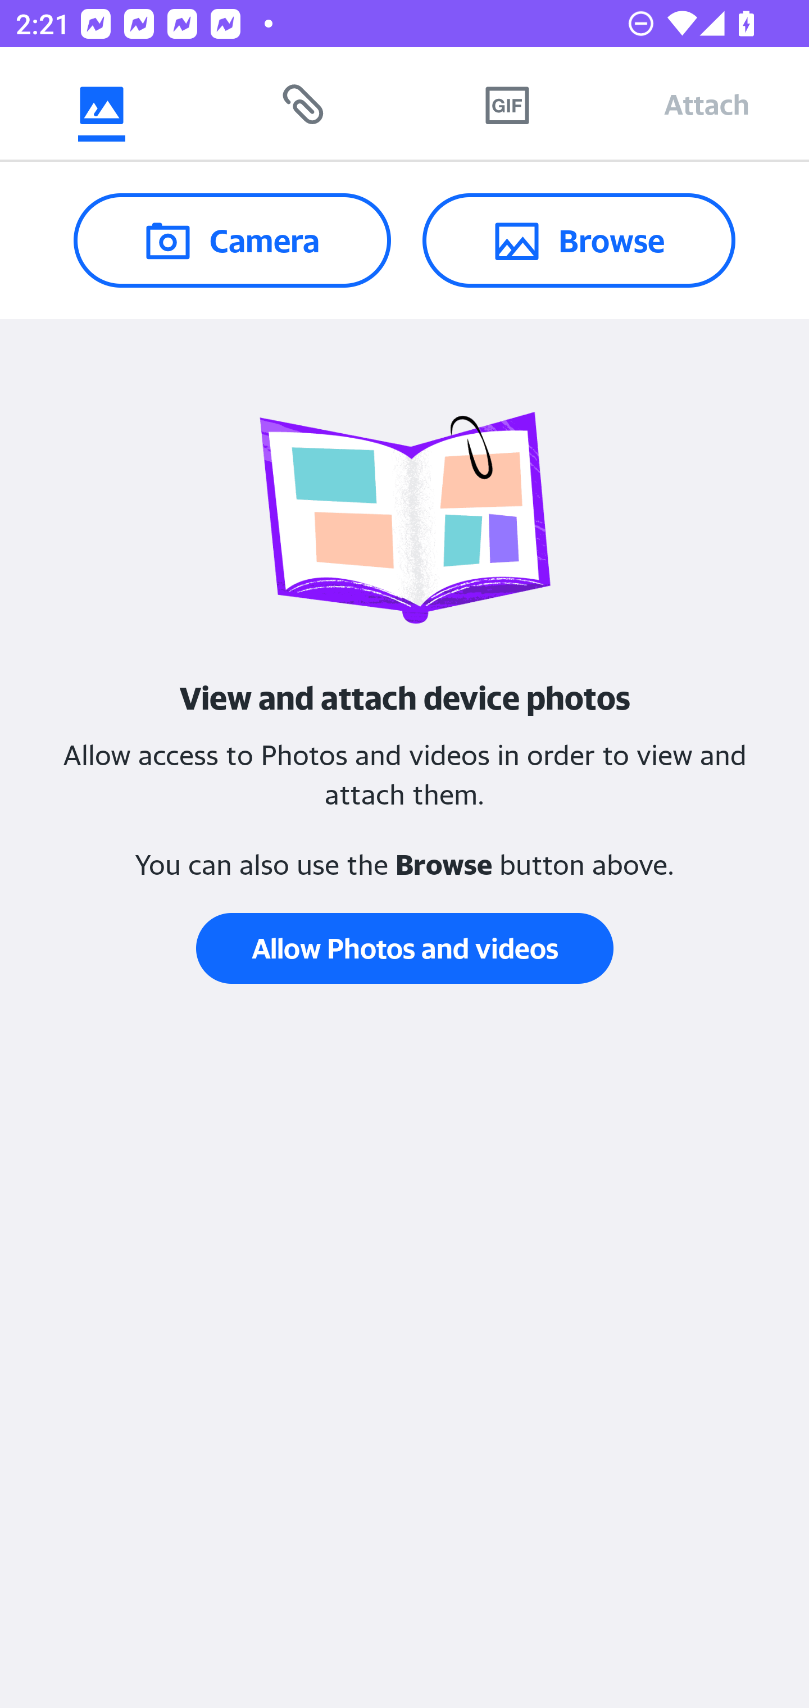 This screenshot has height=1708, width=809. What do you see at coordinates (707, 104) in the screenshot?
I see `Attach` at bounding box center [707, 104].